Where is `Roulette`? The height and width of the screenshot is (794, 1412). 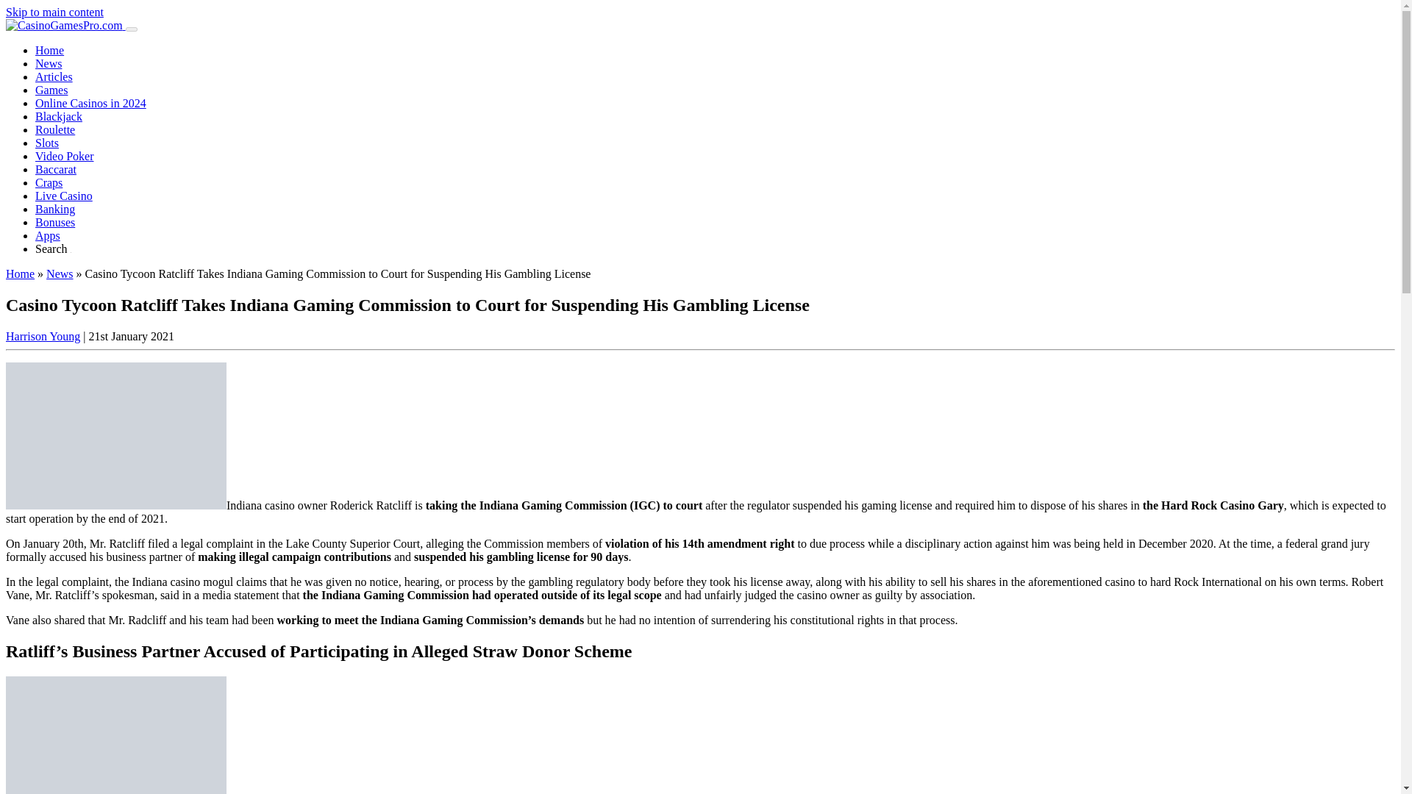 Roulette is located at coordinates (54, 129).